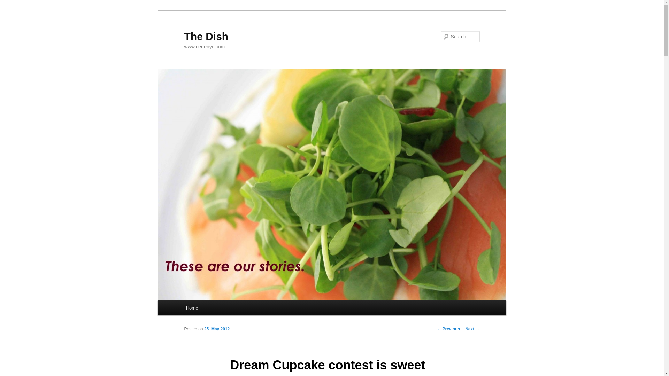 The image size is (669, 376). I want to click on 25. May 2012, so click(217, 329).